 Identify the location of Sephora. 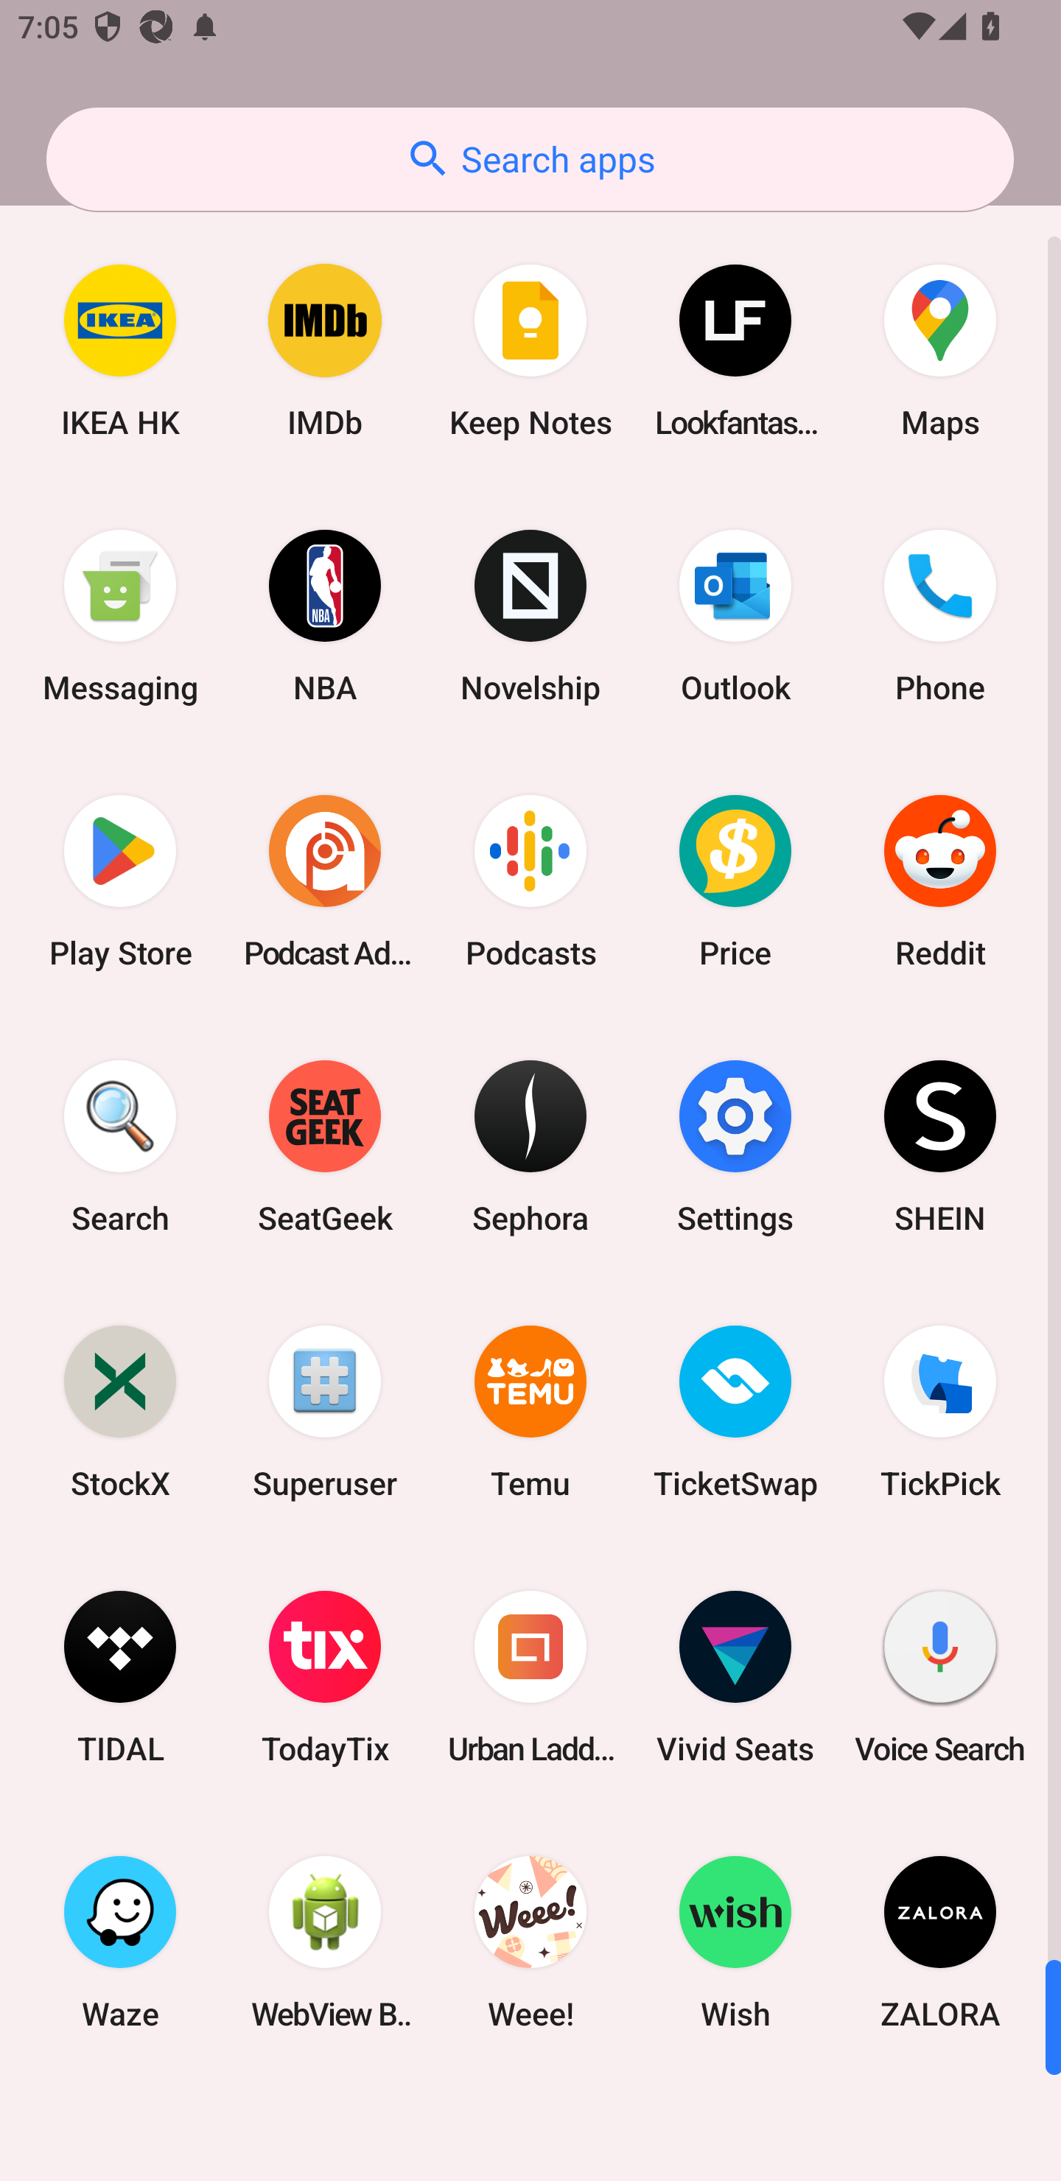
(530, 1146).